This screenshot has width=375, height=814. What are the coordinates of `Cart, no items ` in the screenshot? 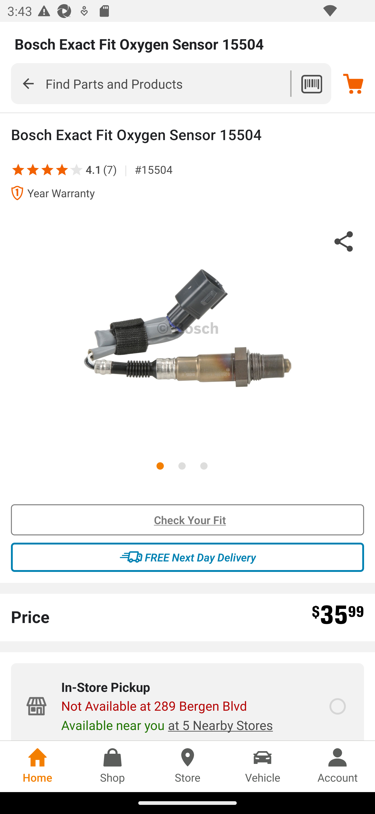 It's located at (353, 83).